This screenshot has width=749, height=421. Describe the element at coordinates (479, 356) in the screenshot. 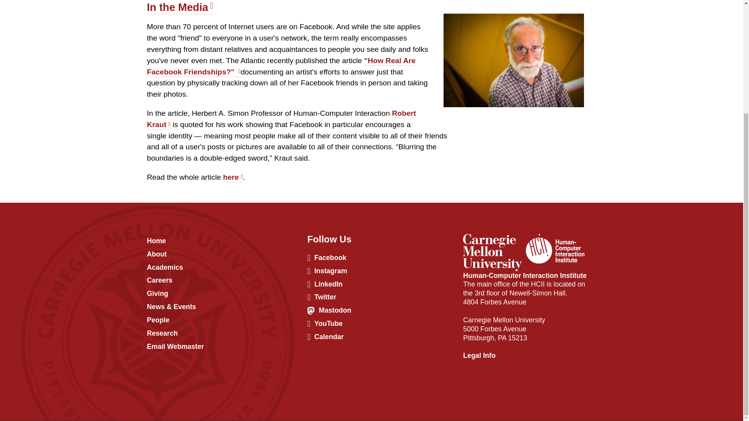

I see `Legal Info` at that location.